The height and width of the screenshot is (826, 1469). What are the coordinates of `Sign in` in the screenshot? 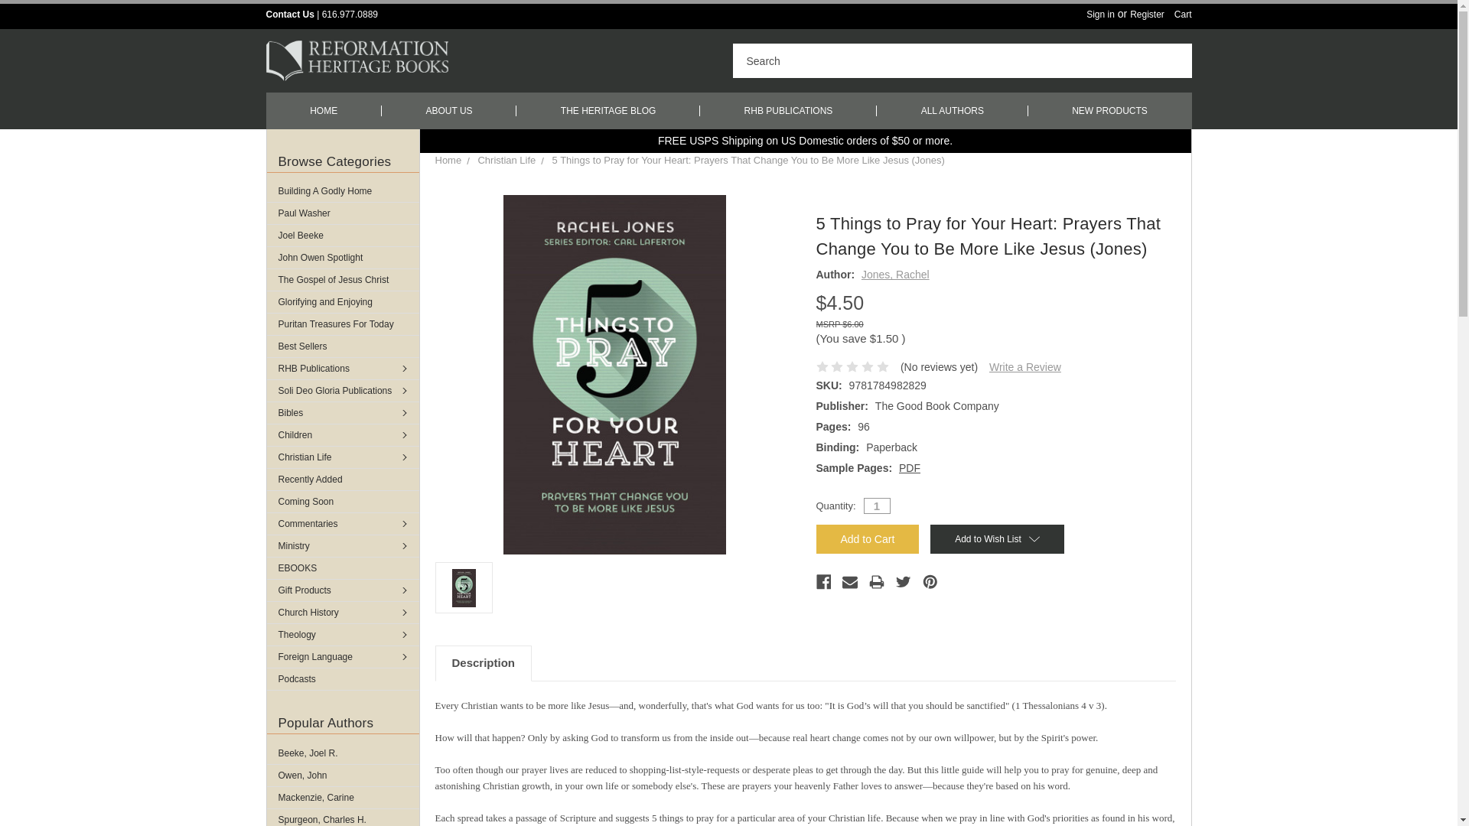 It's located at (1100, 14).